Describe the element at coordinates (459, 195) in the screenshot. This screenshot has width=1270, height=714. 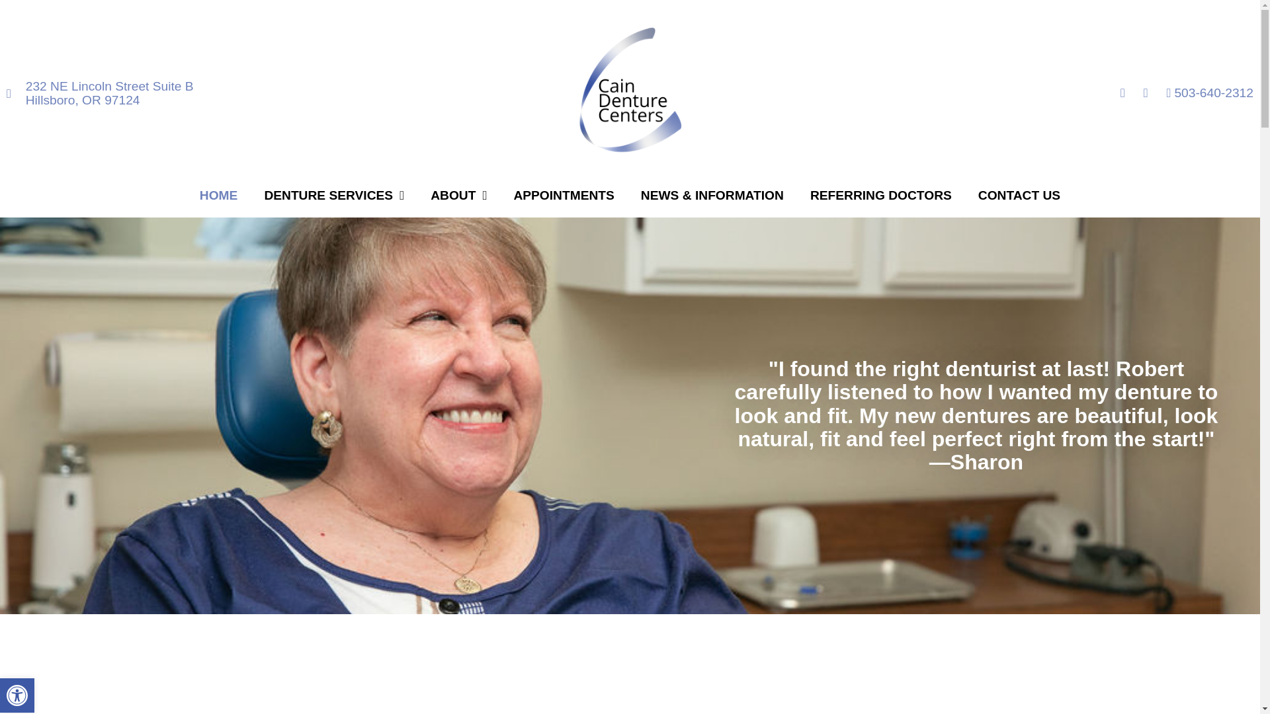
I see `ABOUT` at that location.